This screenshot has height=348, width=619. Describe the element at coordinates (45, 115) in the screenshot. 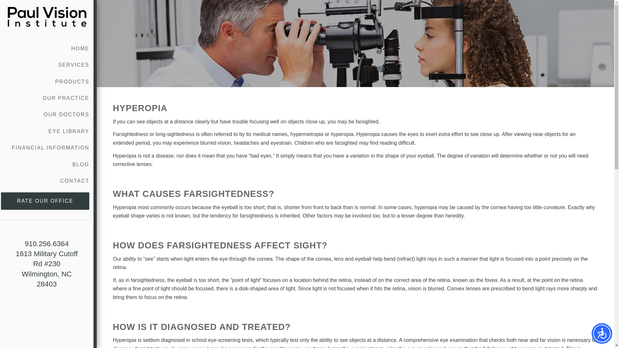

I see `OUR DOCTORS` at that location.